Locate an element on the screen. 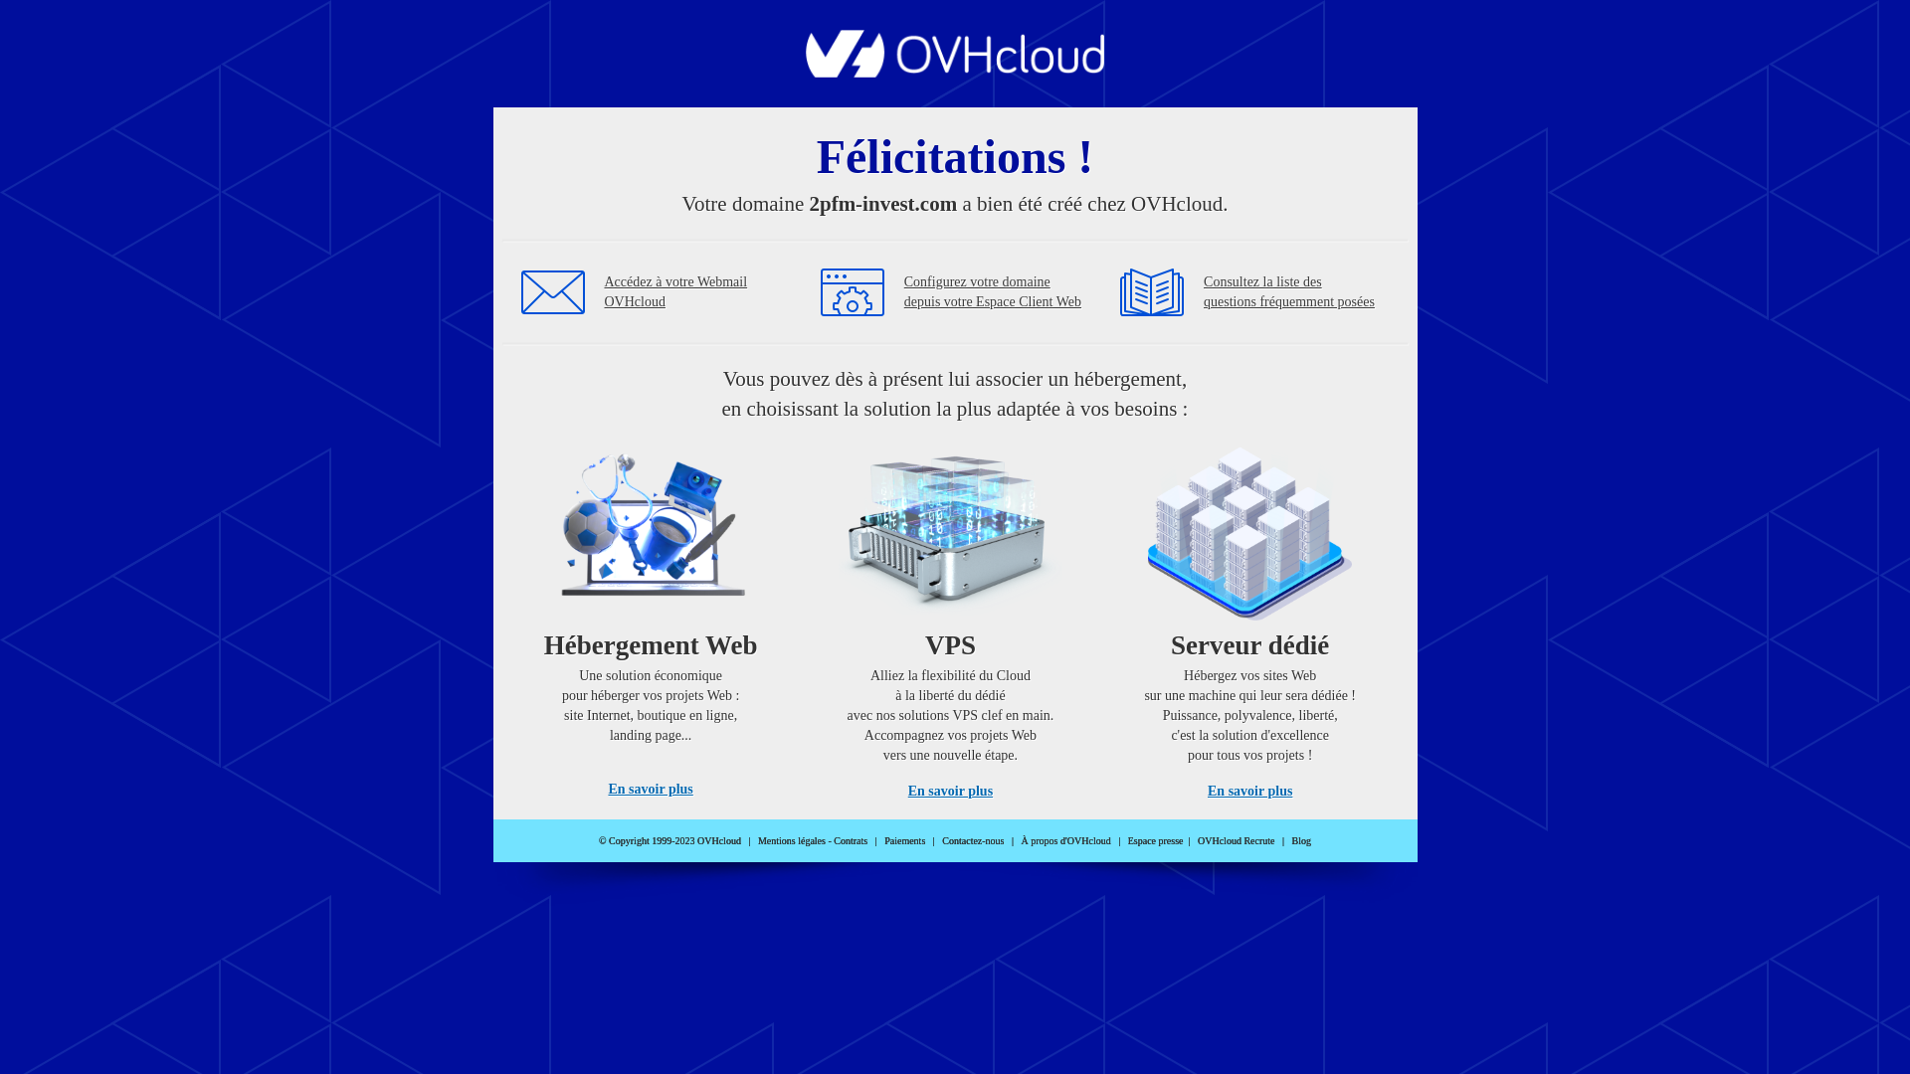 The width and height of the screenshot is (1910, 1074). OVHcloud Recrute is located at coordinates (1236, 841).